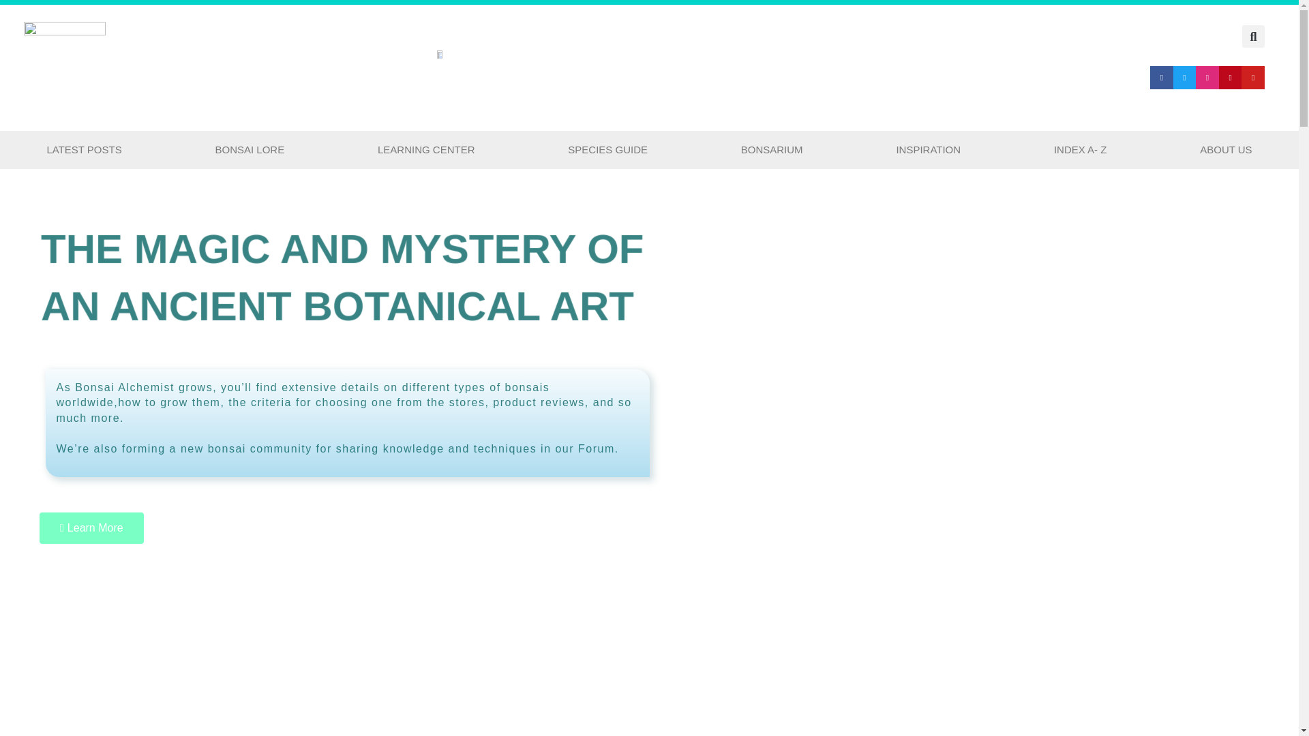 The image size is (1309, 736). Describe the element at coordinates (929, 150) in the screenshot. I see `INSPIRATION` at that location.